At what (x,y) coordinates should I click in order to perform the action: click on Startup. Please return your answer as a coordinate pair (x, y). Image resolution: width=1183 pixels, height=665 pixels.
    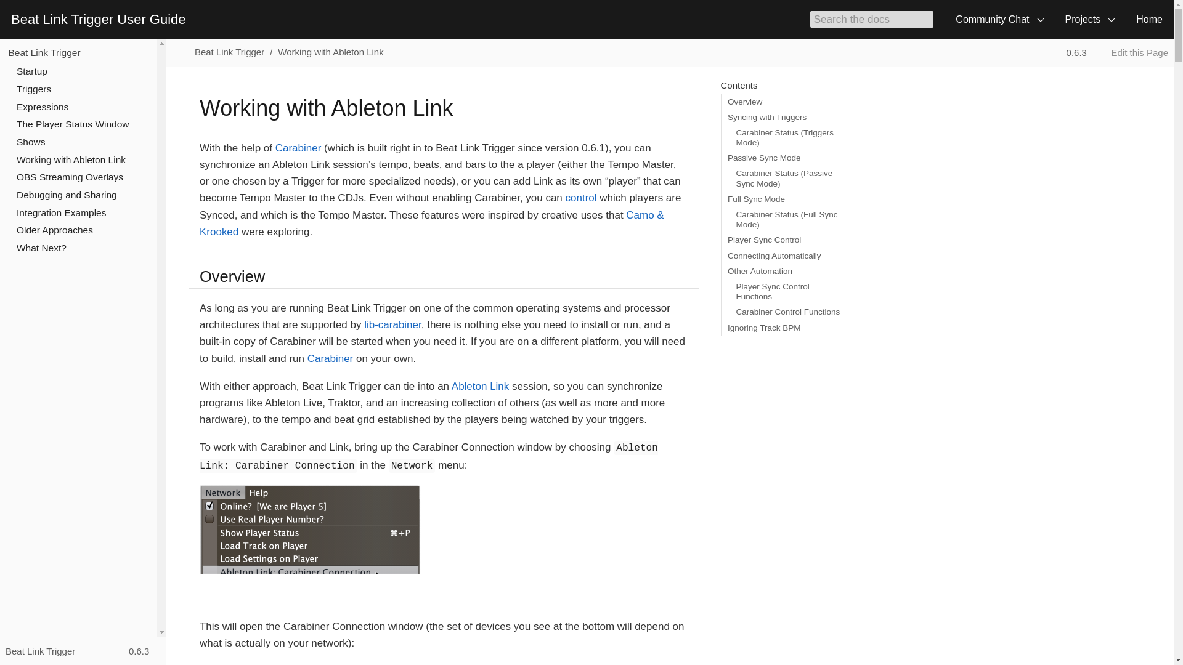
    Looking at the image, I should click on (31, 71).